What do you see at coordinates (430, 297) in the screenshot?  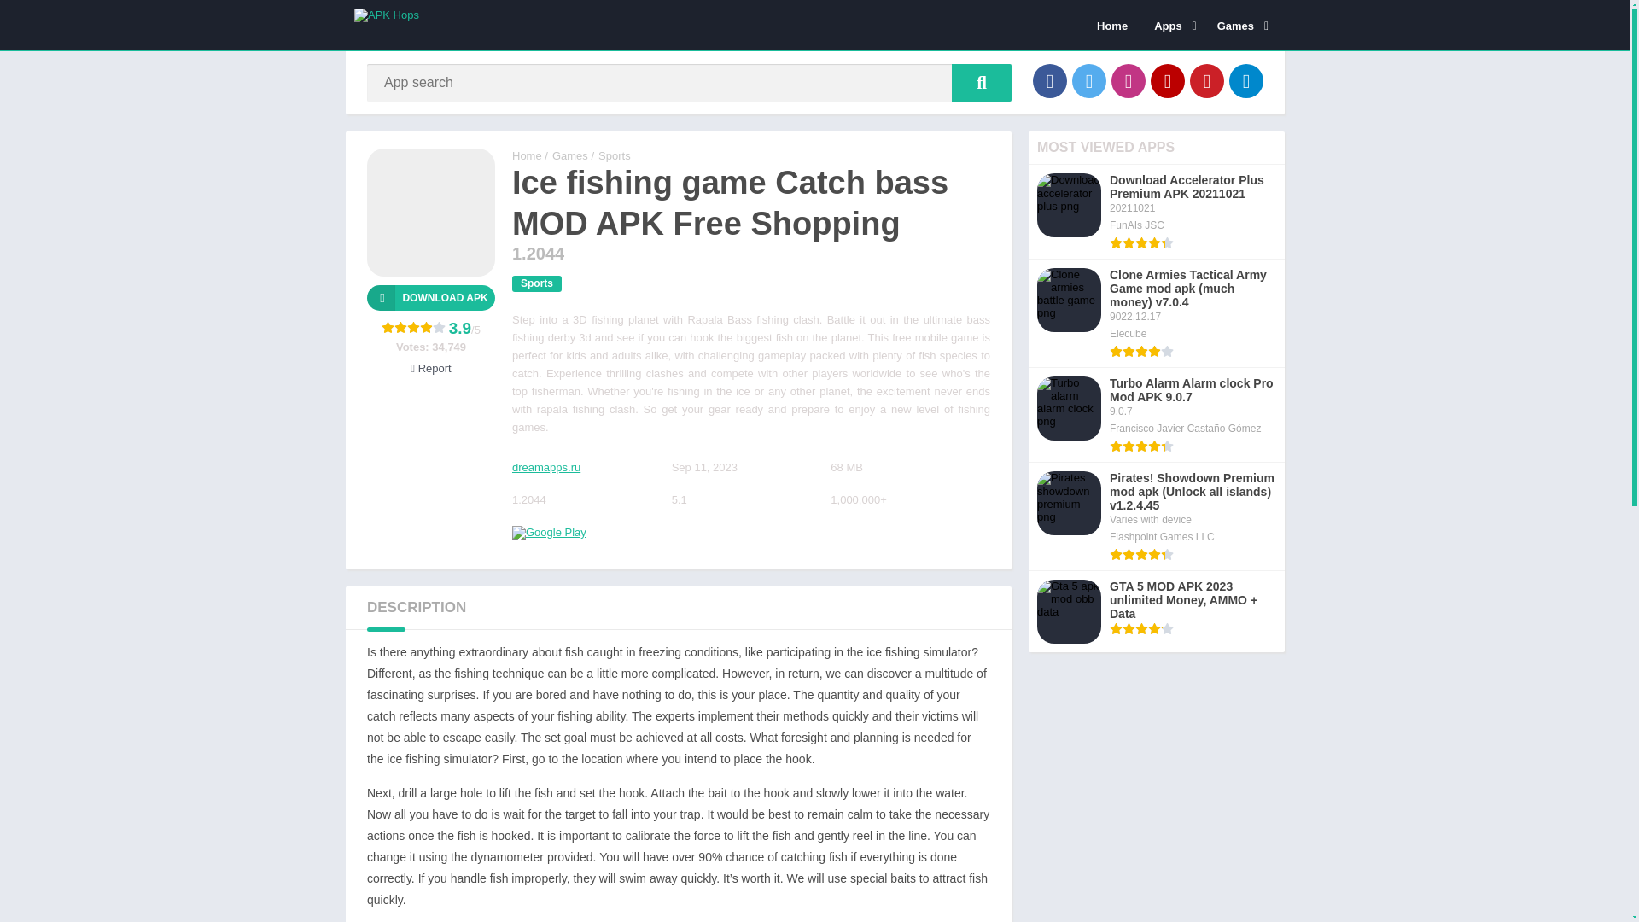 I see `Download APK` at bounding box center [430, 297].